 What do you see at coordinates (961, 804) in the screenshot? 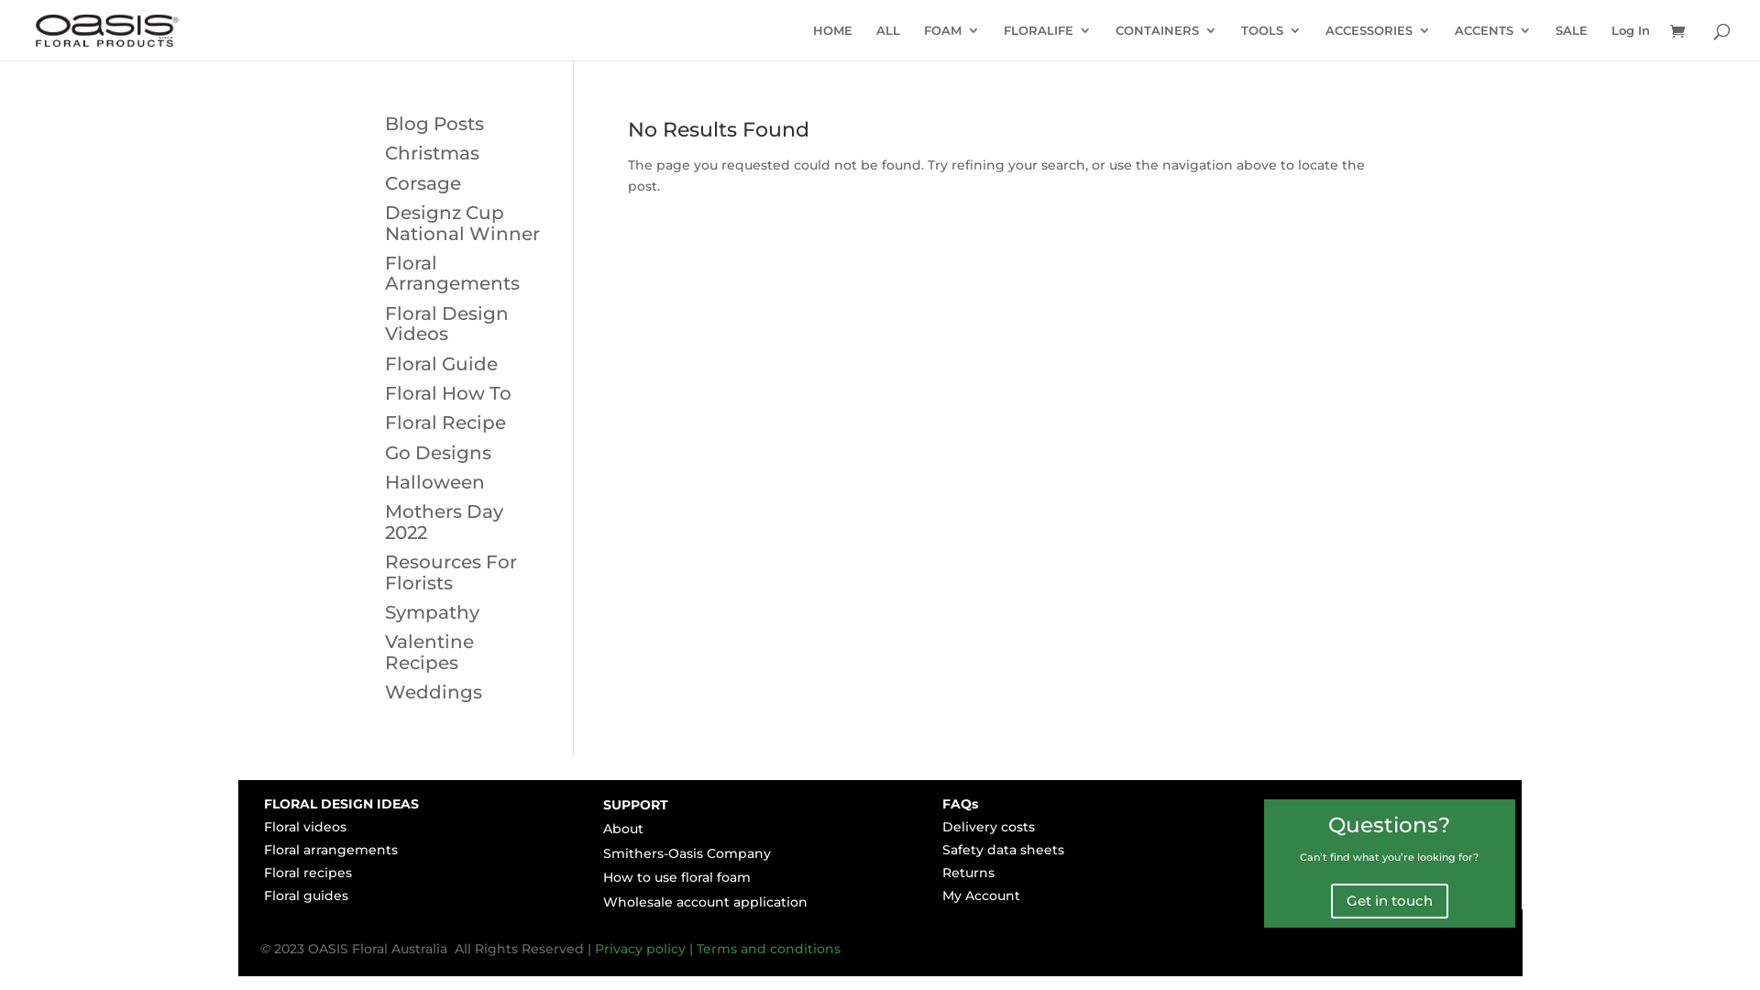
I see `FAQs` at bounding box center [961, 804].